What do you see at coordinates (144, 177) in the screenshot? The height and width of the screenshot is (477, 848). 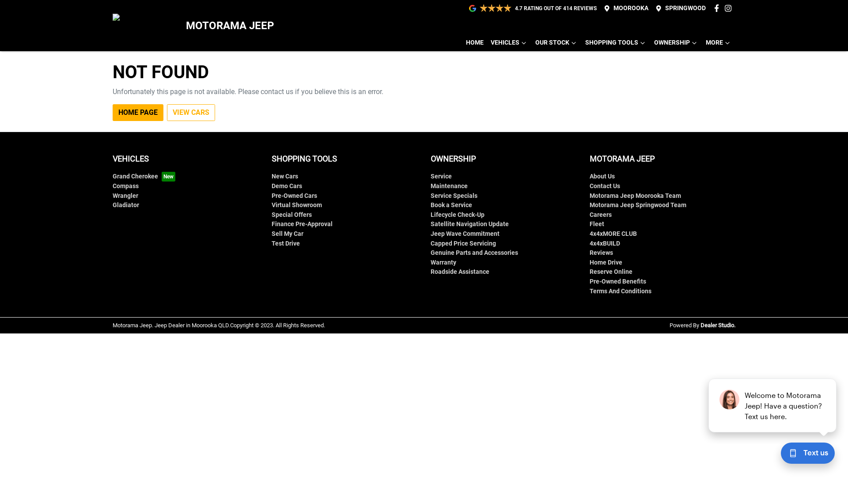 I see `Grand Cherokee` at bounding box center [144, 177].